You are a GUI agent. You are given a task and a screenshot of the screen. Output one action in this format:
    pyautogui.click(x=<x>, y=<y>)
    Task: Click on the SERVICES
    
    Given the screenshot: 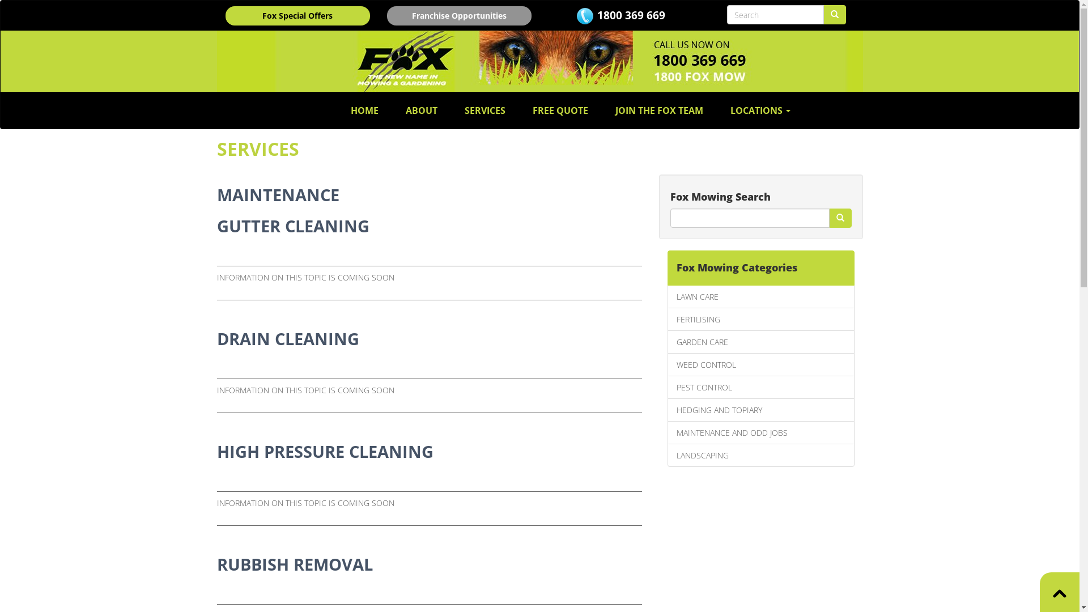 What is the action you would take?
    pyautogui.click(x=485, y=110)
    